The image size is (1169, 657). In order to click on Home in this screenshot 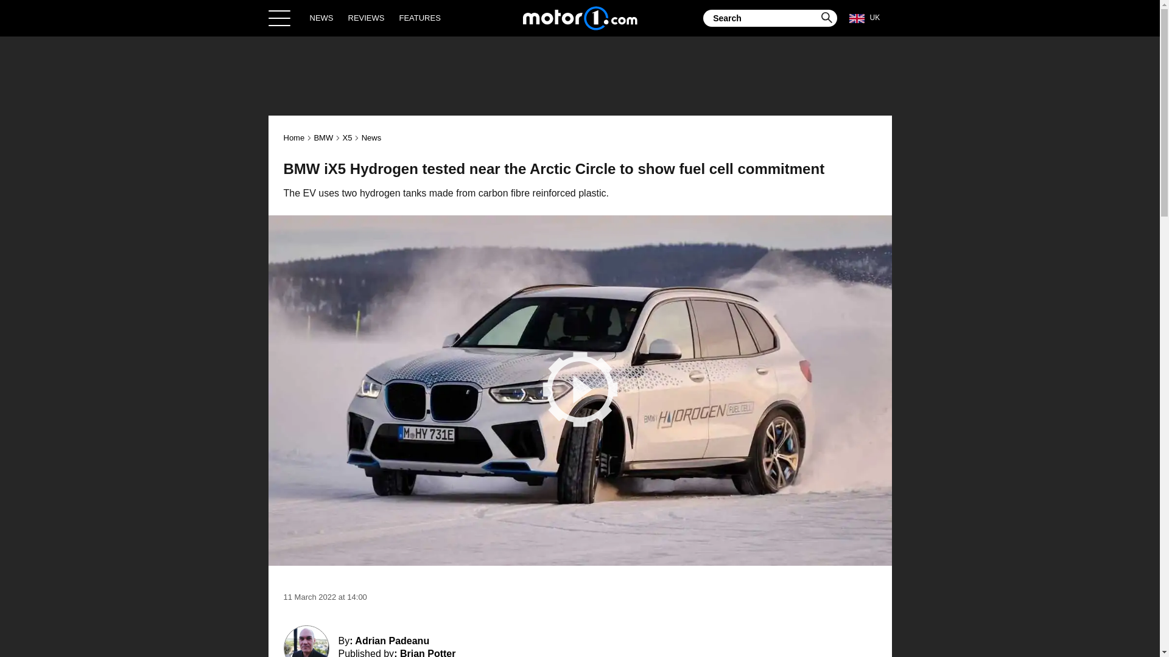, I will do `click(580, 18)`.